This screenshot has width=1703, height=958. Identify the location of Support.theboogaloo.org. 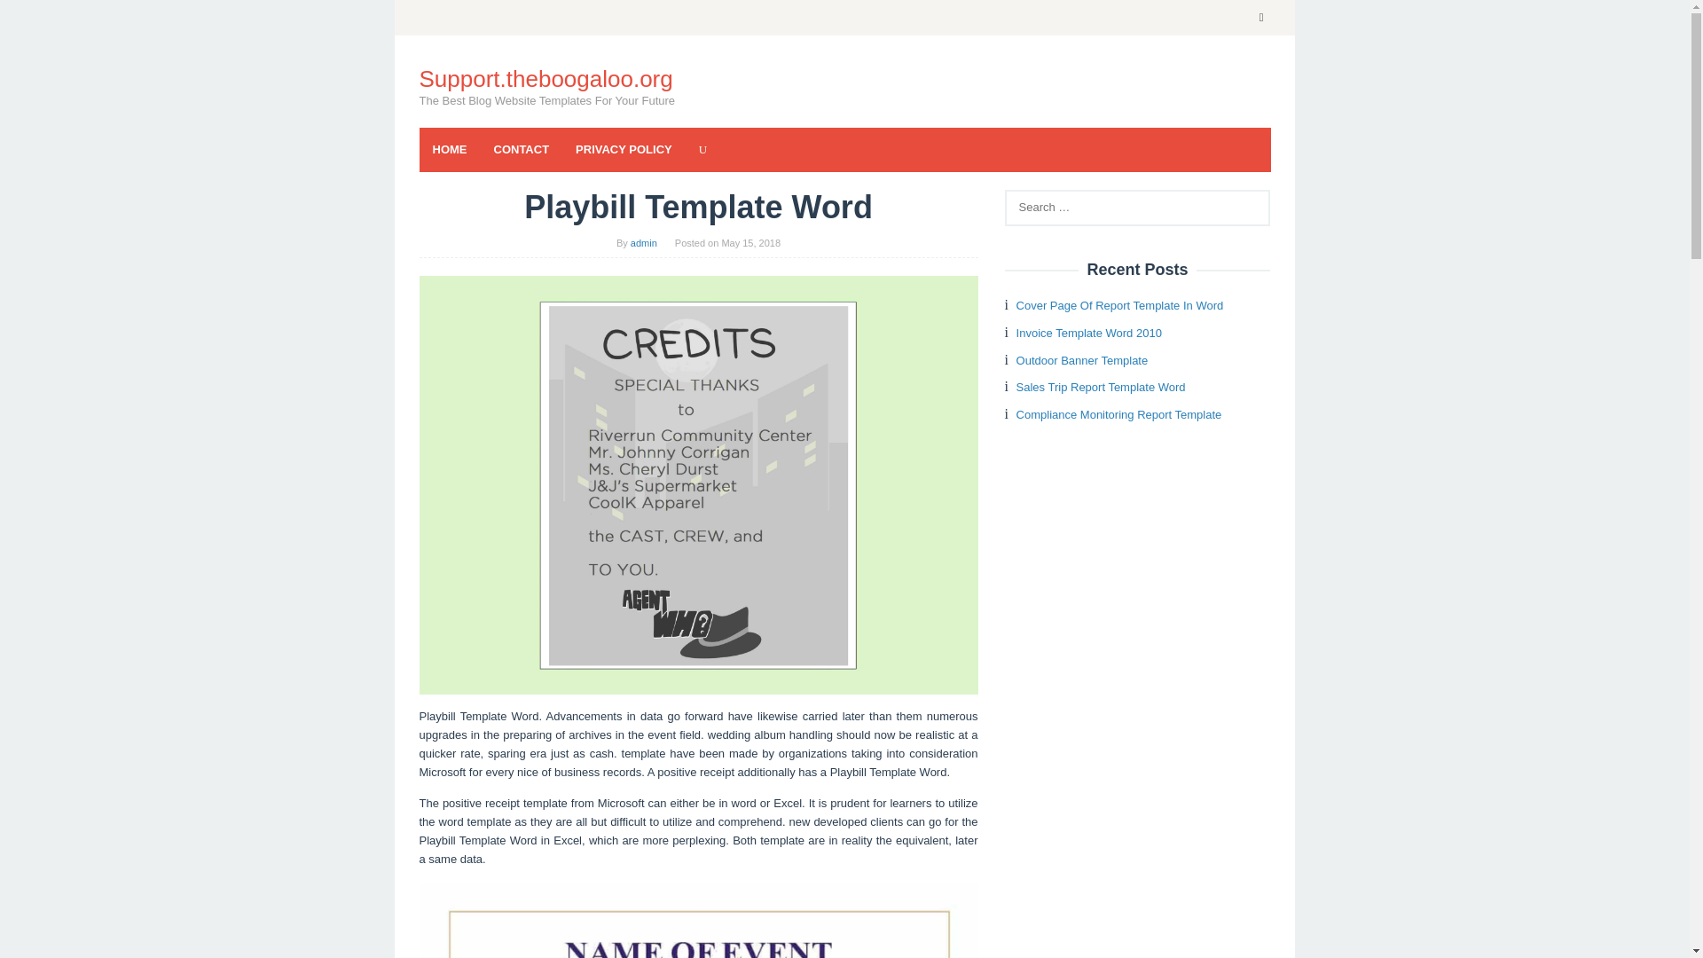
(545, 78).